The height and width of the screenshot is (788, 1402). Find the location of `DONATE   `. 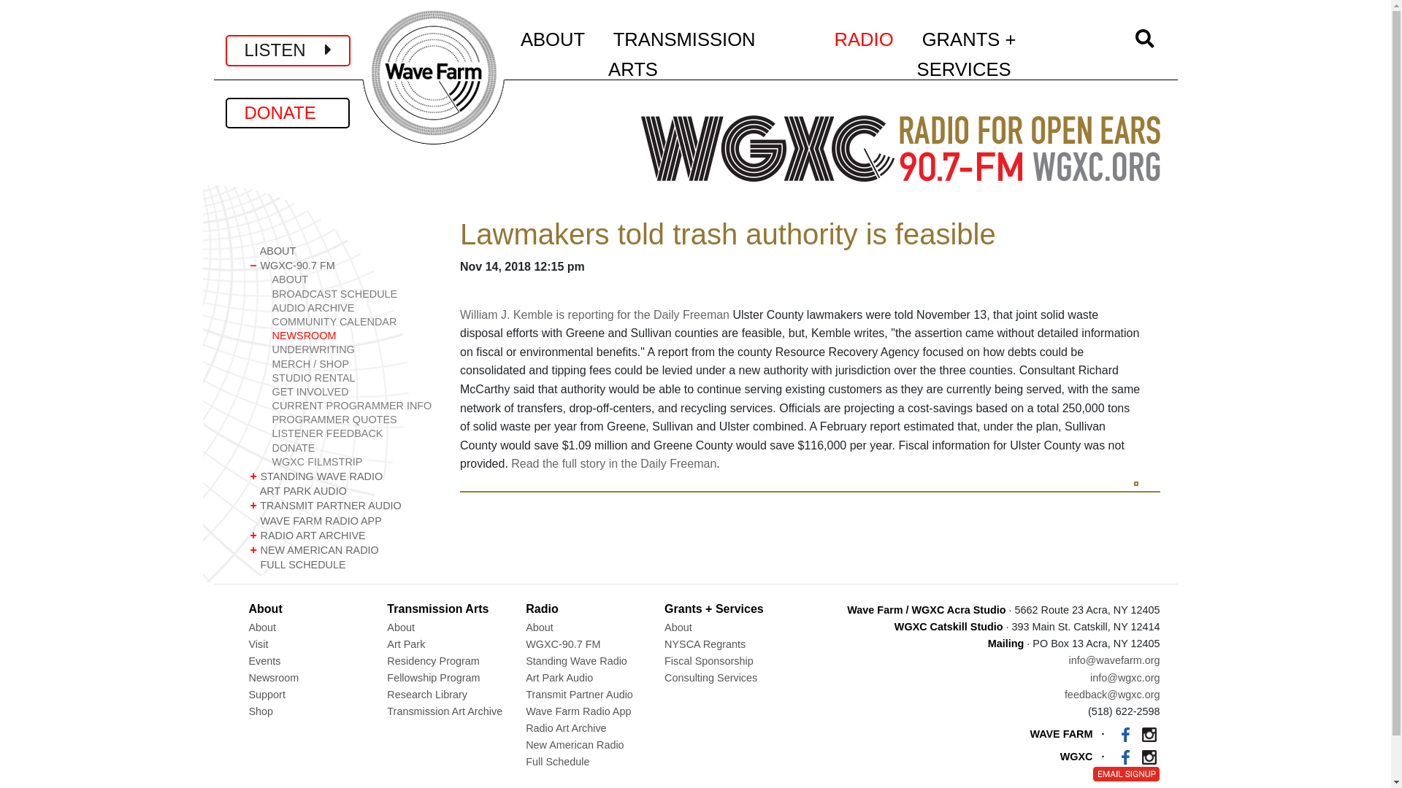

DONATE    is located at coordinates (286, 112).